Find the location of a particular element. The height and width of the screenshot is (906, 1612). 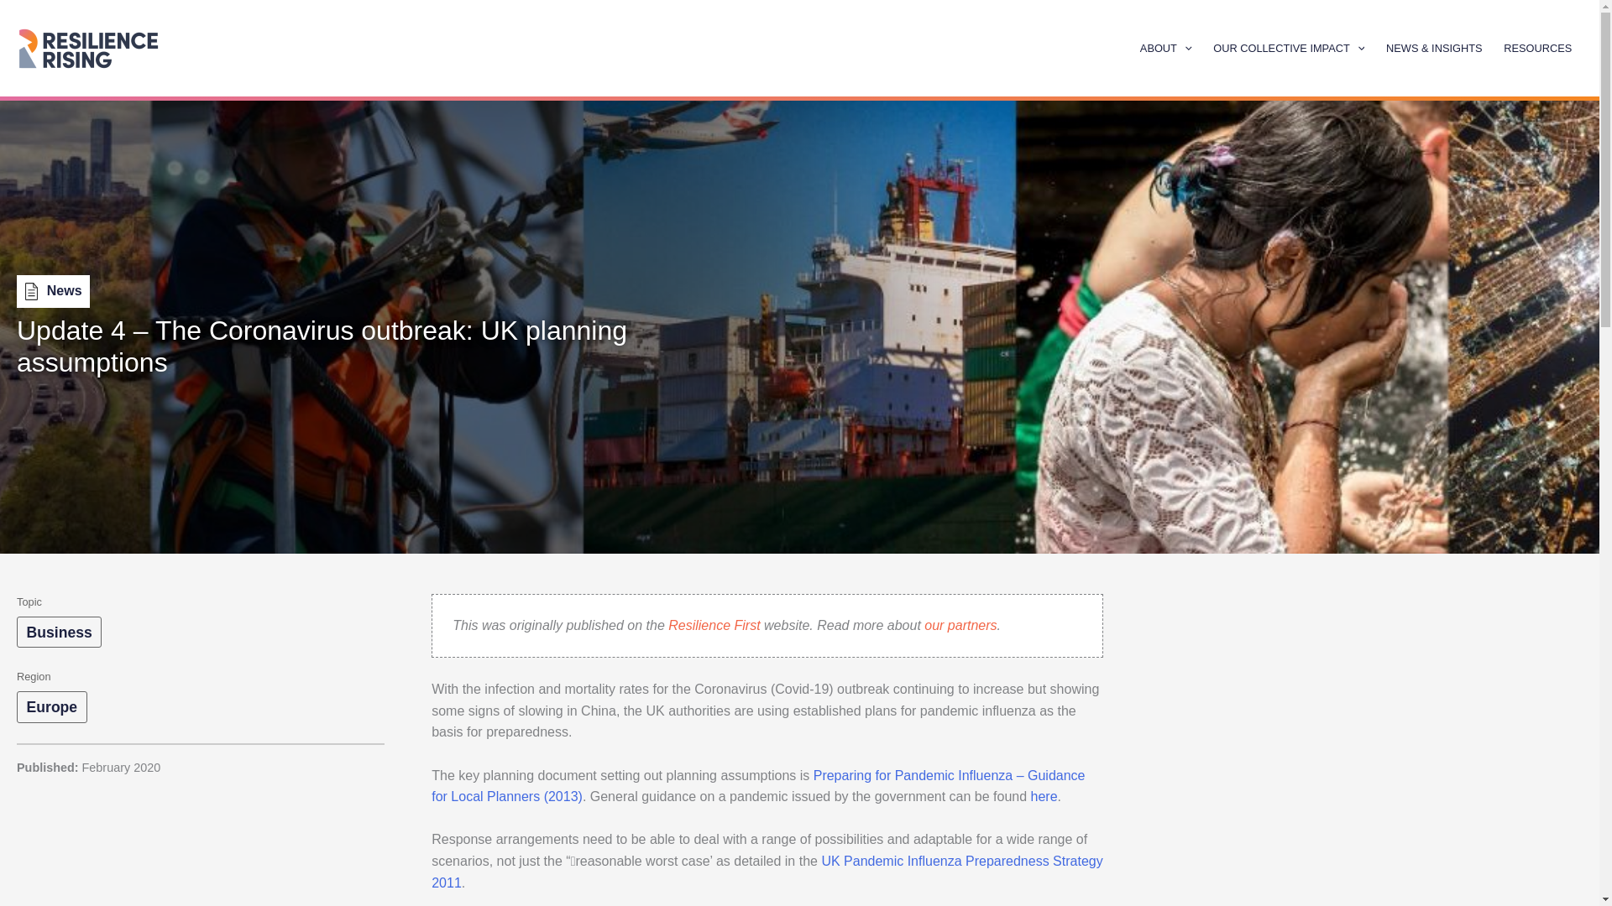

Resilience First is located at coordinates (714, 624).